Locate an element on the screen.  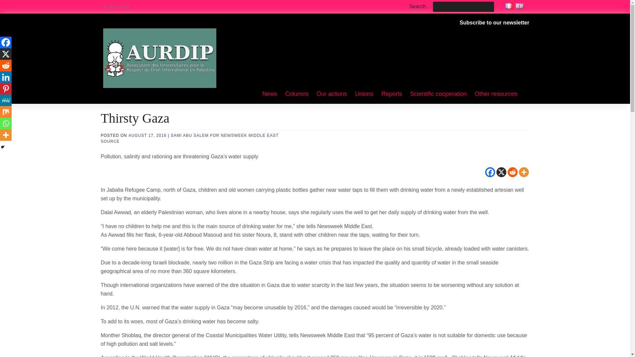
X is located at coordinates (6, 54).